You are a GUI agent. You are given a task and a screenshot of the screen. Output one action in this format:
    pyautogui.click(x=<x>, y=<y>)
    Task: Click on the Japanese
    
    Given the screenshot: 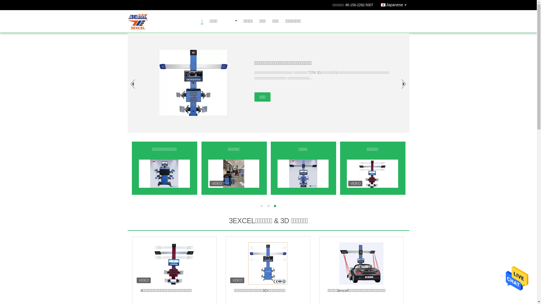 What is the action you would take?
    pyautogui.click(x=394, y=4)
    